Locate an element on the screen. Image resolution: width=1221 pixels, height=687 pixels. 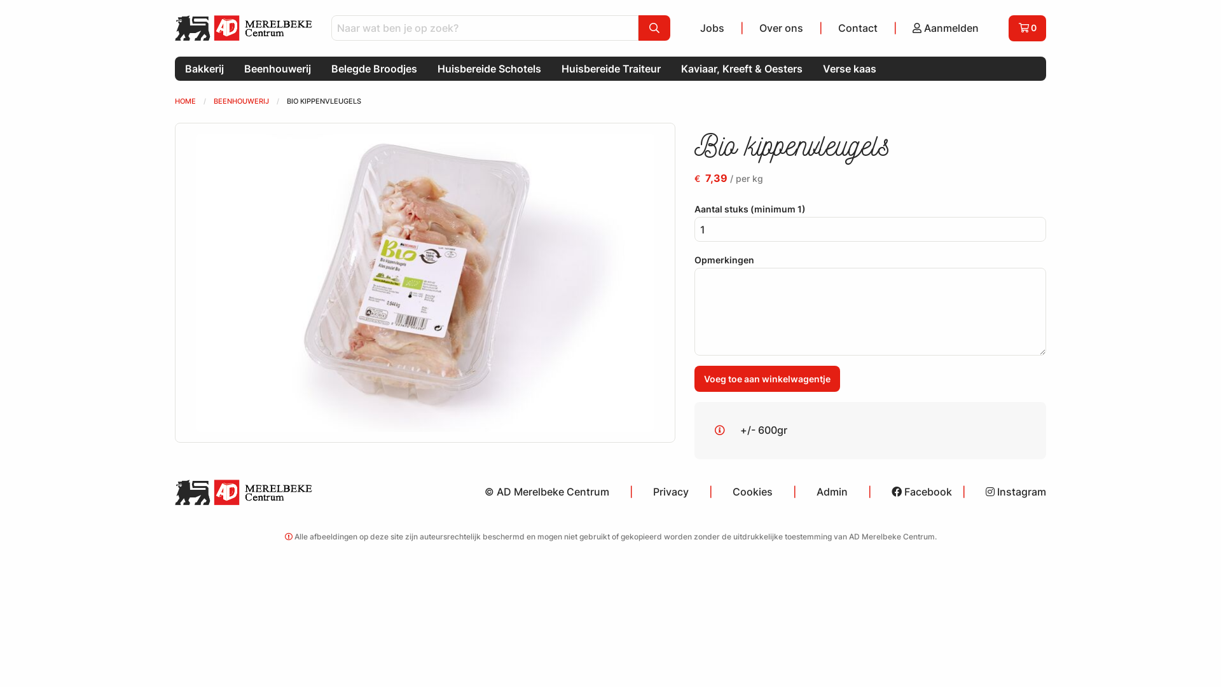
BEENHOUWERIJ is located at coordinates (242, 101).